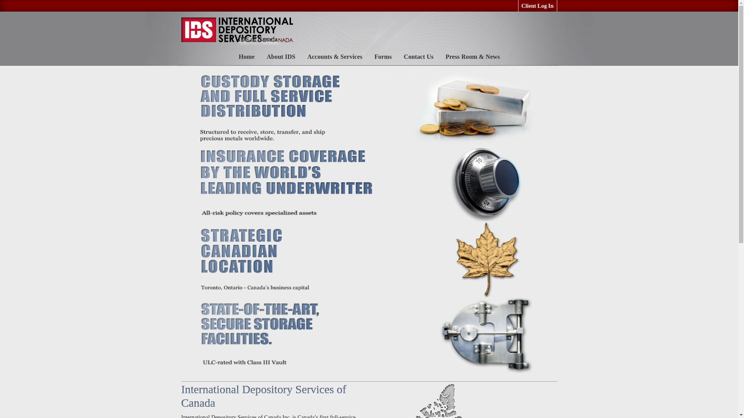  What do you see at coordinates (237, 30) in the screenshot?
I see `IDS of Canada` at bounding box center [237, 30].